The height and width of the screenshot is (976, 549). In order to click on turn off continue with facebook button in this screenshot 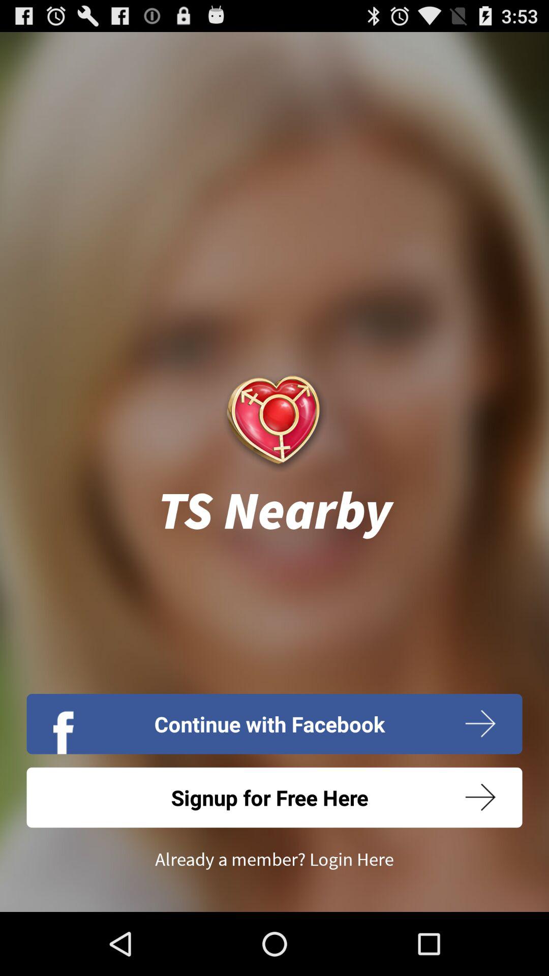, I will do `click(274, 724)`.